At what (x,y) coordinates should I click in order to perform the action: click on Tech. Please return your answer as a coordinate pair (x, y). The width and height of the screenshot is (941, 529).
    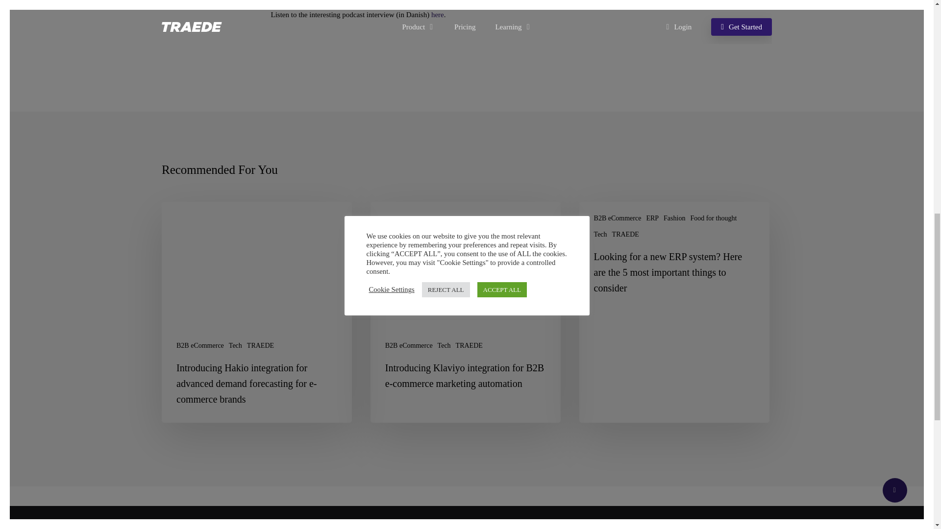
    Looking at the image, I should click on (235, 345).